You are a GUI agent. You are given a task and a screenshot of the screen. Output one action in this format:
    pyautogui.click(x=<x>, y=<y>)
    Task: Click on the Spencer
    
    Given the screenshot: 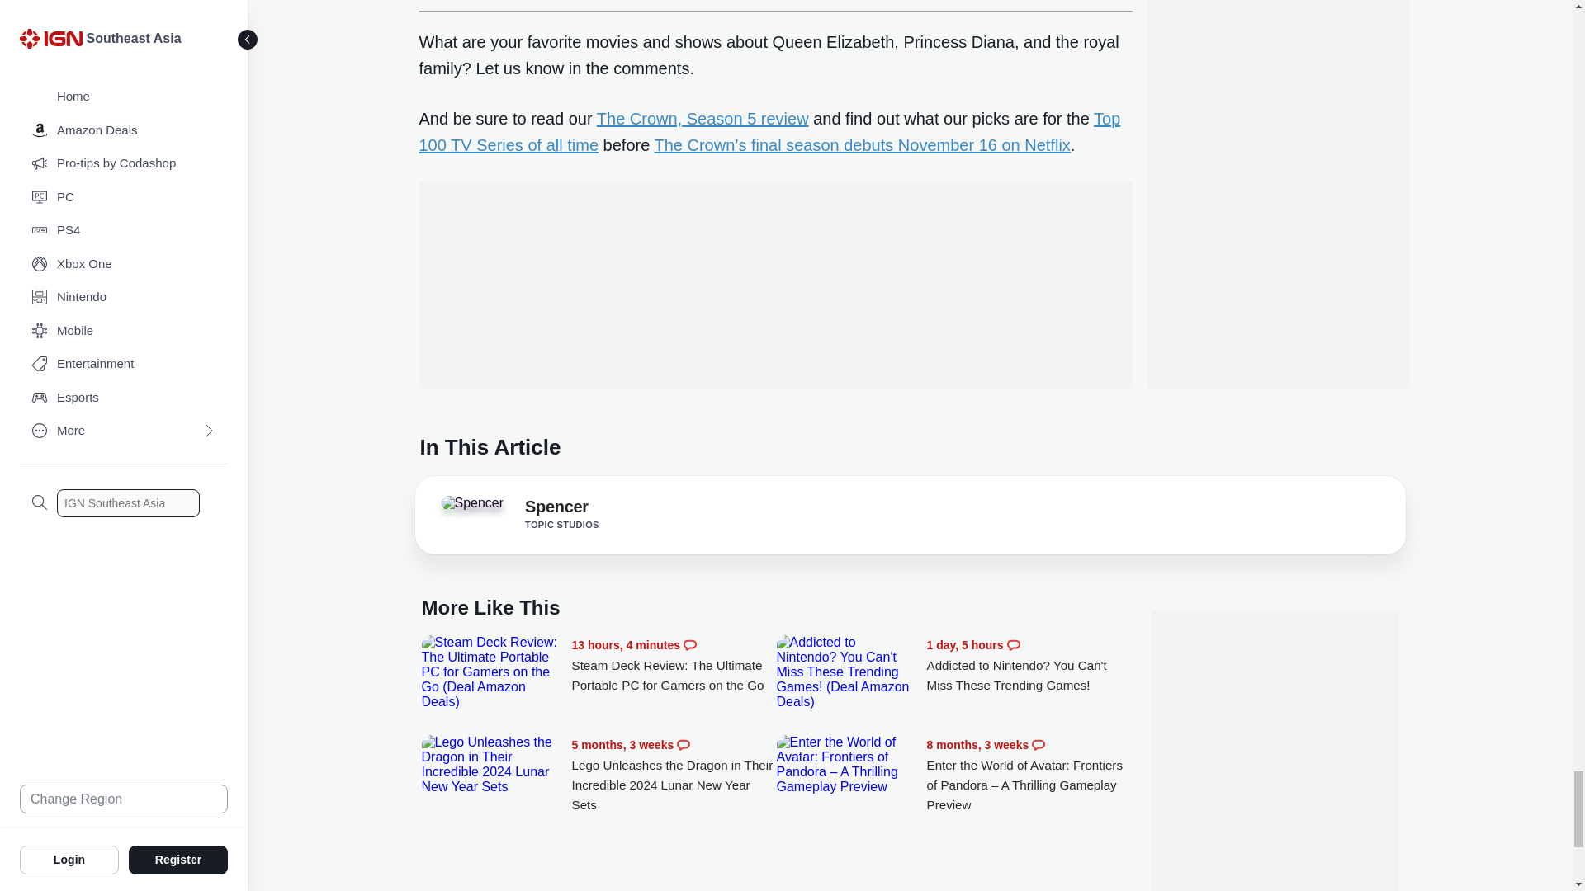 What is the action you would take?
    pyautogui.click(x=472, y=502)
    